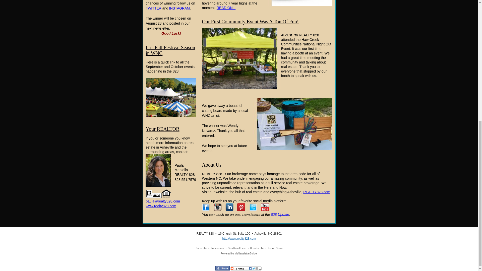  I want to click on 828 Update Link, so click(280, 214).